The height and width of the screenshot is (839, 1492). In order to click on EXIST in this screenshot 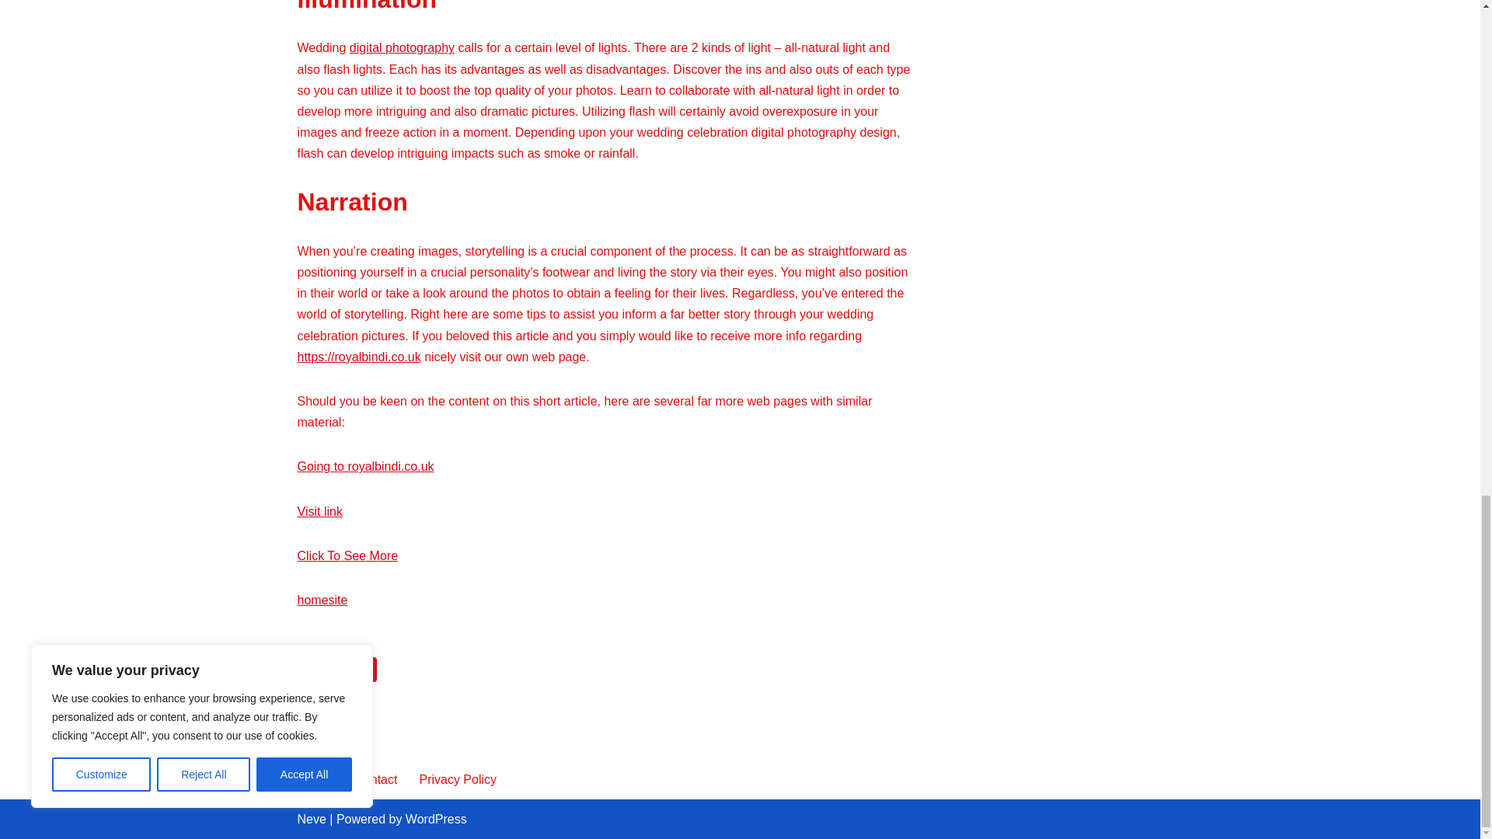, I will do `click(356, 670)`.